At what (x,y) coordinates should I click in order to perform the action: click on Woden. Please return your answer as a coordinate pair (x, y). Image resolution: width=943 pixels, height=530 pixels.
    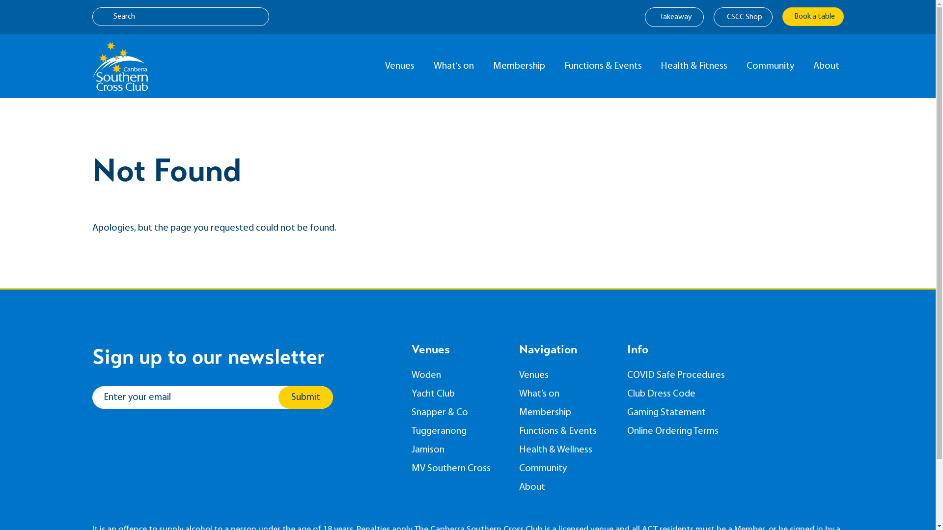
    Looking at the image, I should click on (458, 375).